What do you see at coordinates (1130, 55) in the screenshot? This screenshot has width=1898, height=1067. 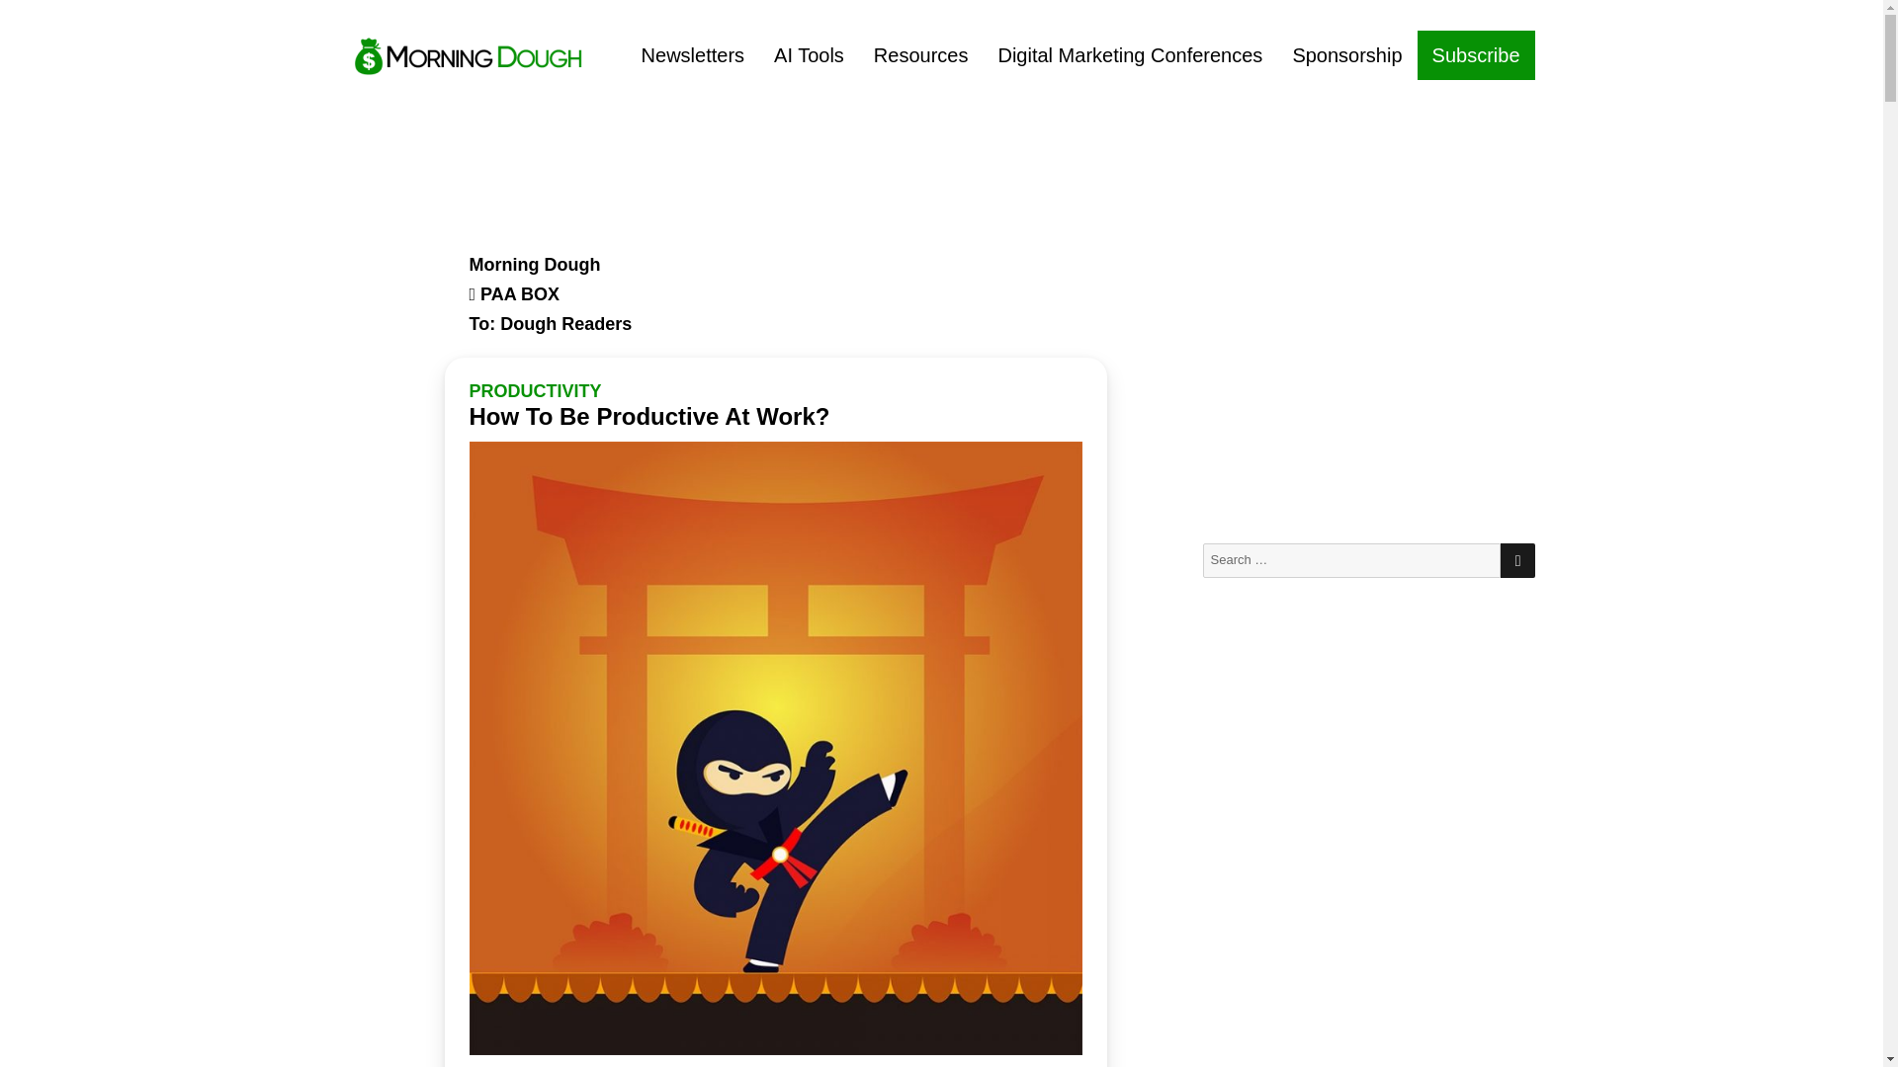 I see `Digital Marketing Conferences` at bounding box center [1130, 55].